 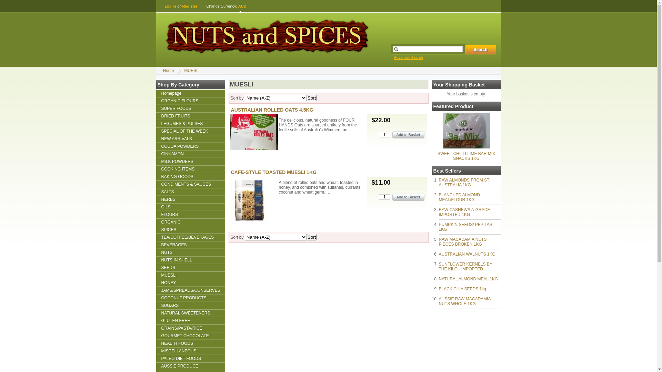 What do you see at coordinates (467, 147) in the screenshot?
I see `SWEET CHILLI LIME BAR MIX SNACKS 1KG ` at bounding box center [467, 147].